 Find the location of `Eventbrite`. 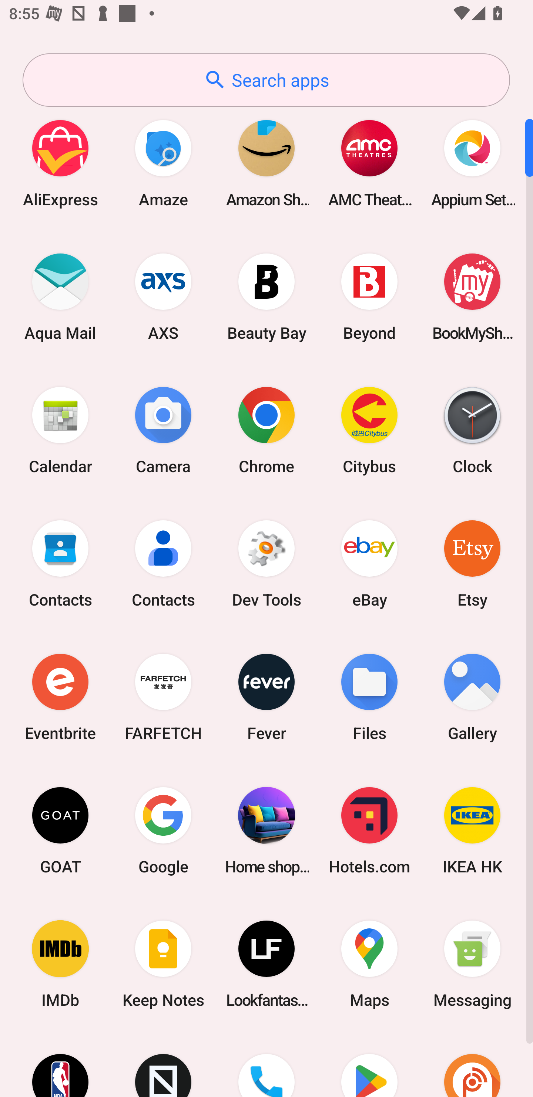

Eventbrite is located at coordinates (60, 697).